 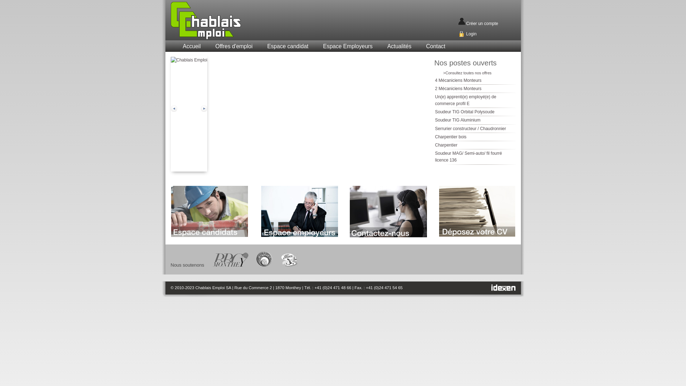 What do you see at coordinates (192, 46) in the screenshot?
I see `Accueil` at bounding box center [192, 46].